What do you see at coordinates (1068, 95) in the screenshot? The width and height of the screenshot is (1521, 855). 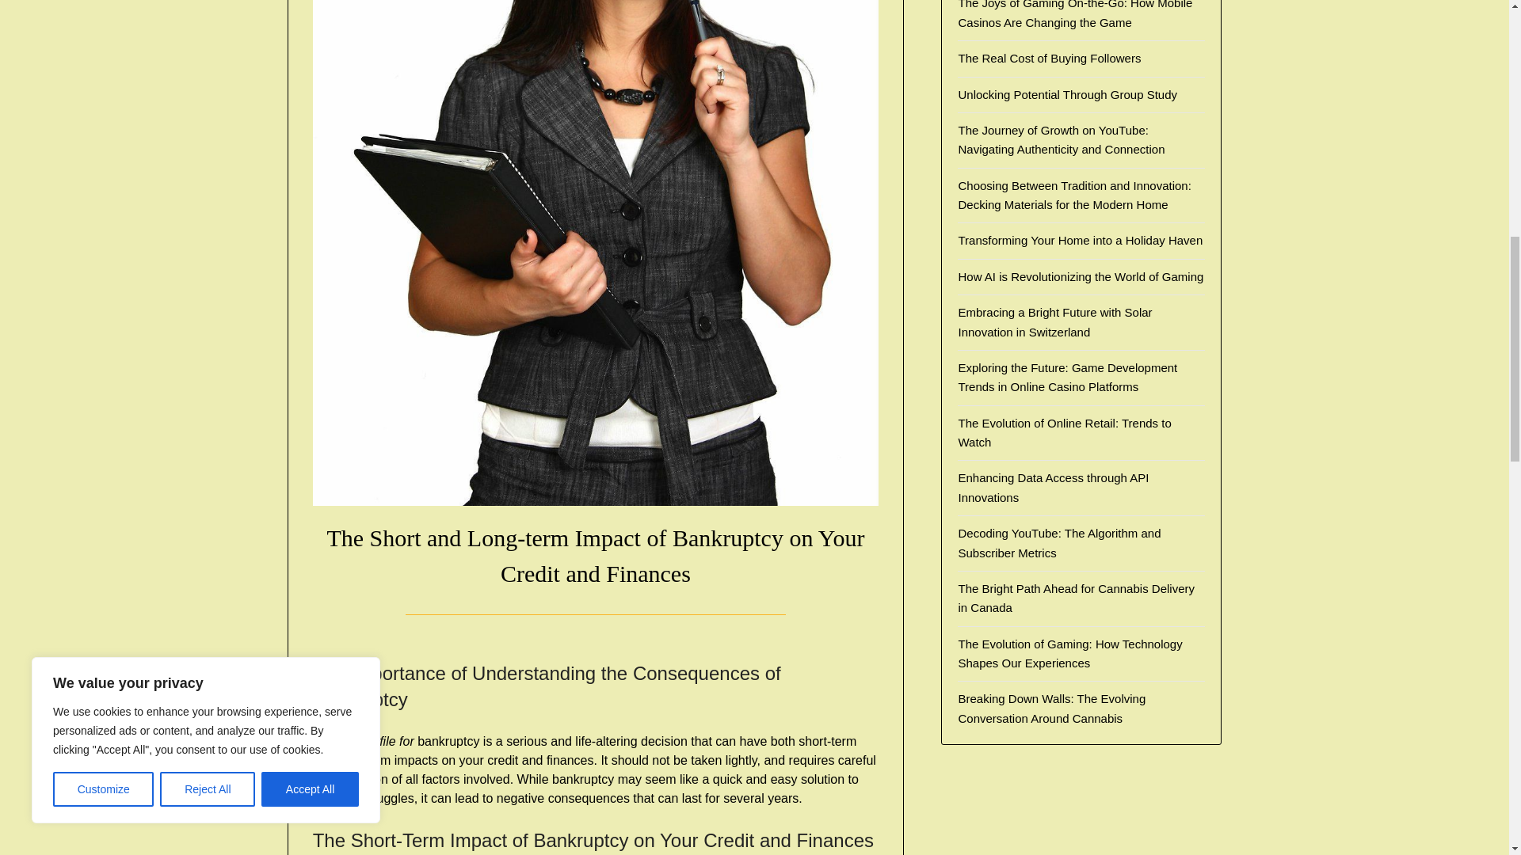 I see `Unlocking Potential Through Group Study` at bounding box center [1068, 95].